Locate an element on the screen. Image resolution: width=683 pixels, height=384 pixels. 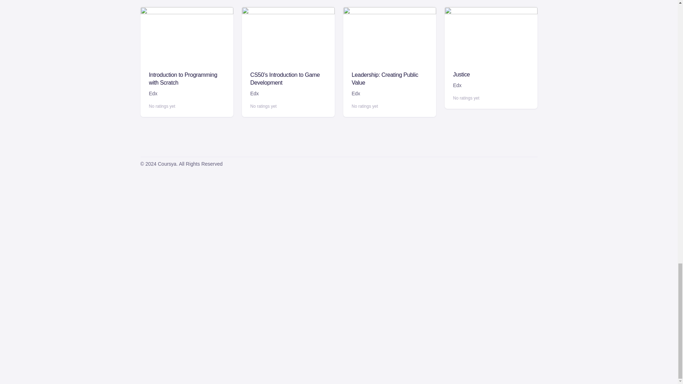
Edx is located at coordinates (457, 85).